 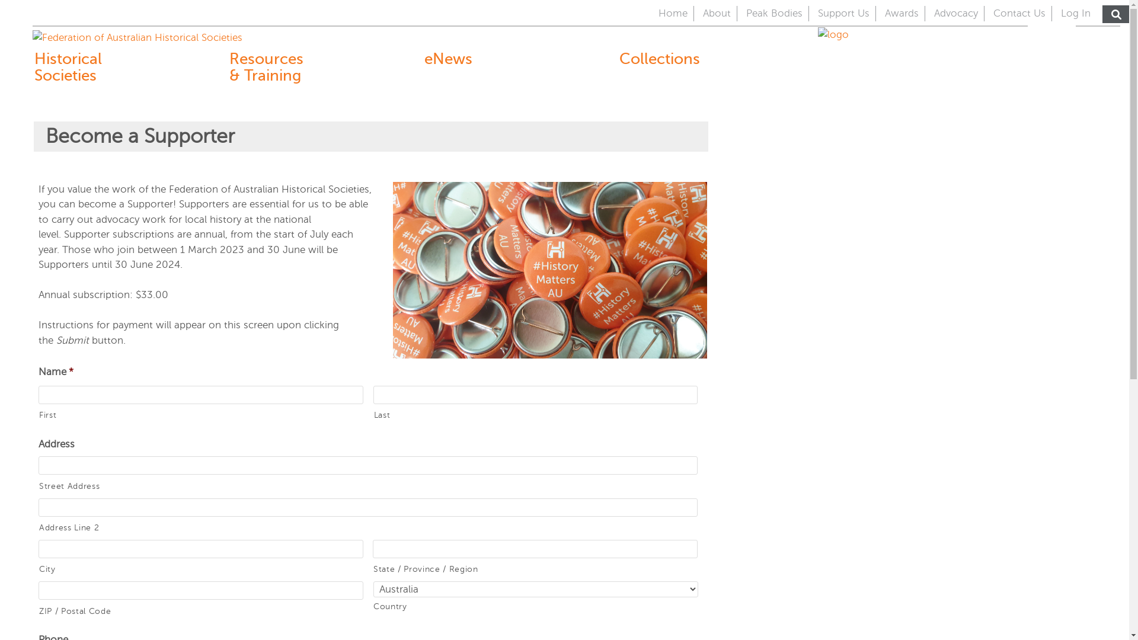 What do you see at coordinates (717, 13) in the screenshot?
I see `About` at bounding box center [717, 13].